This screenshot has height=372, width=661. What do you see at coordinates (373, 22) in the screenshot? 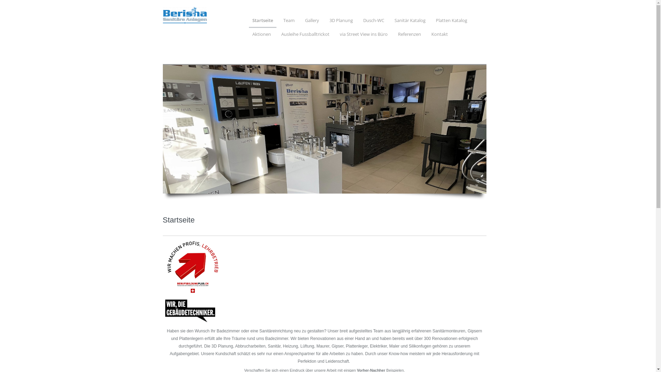
I see `Dusch-WC` at bounding box center [373, 22].